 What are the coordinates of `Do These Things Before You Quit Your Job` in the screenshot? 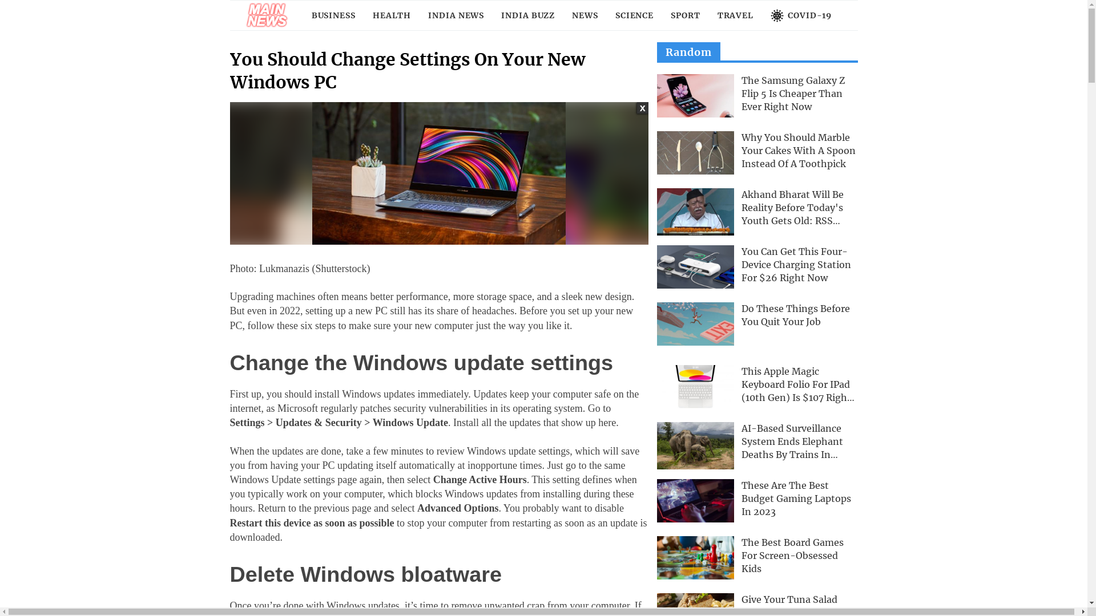 It's located at (695, 324).